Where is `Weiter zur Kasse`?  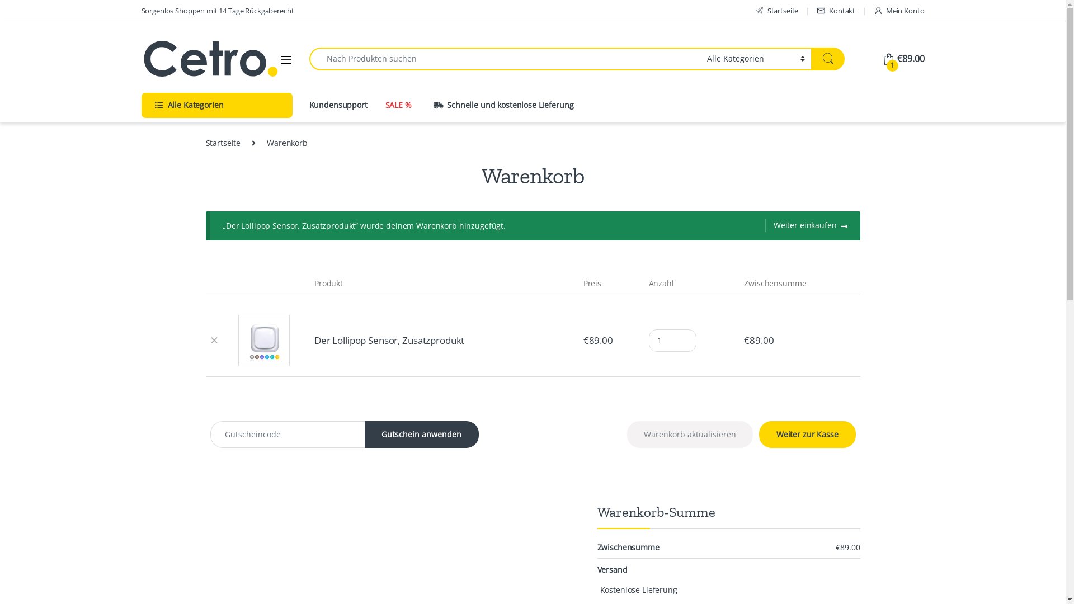
Weiter zur Kasse is located at coordinates (808, 435).